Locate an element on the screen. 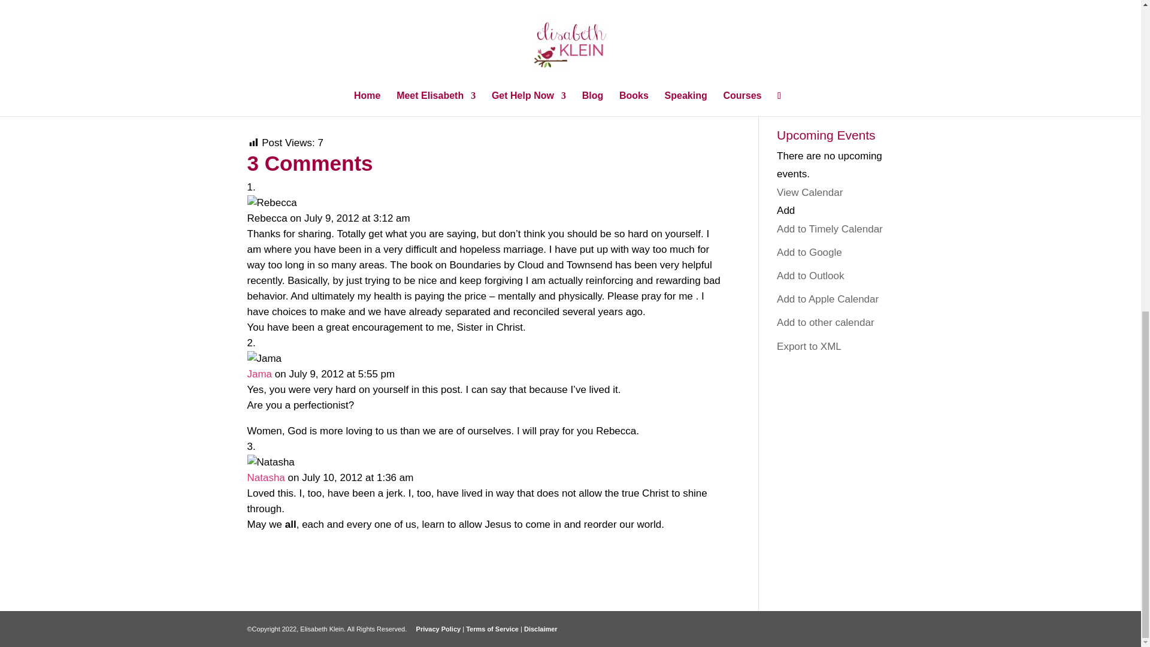 This screenshot has width=1150, height=647. Subscribe to this calendar in your Google Calendar is located at coordinates (809, 252).